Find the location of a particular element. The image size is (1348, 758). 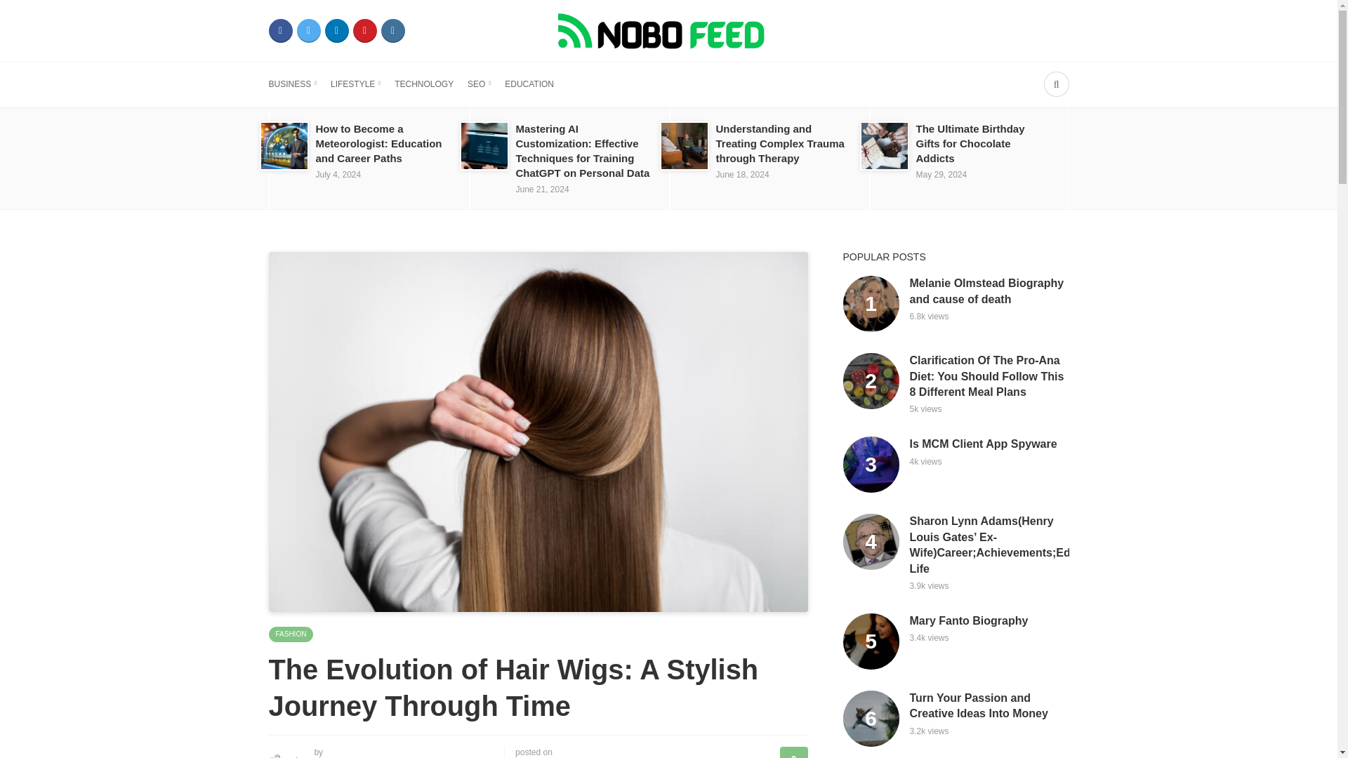

EDUCATION is located at coordinates (529, 84).